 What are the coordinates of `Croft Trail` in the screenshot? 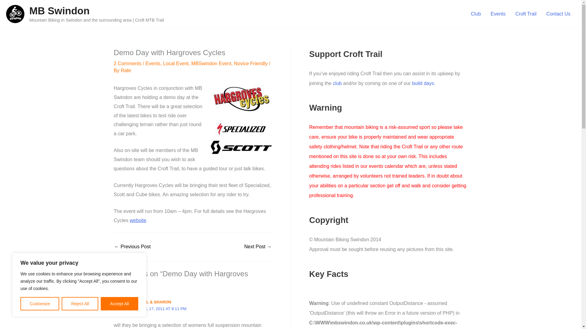 It's located at (526, 14).